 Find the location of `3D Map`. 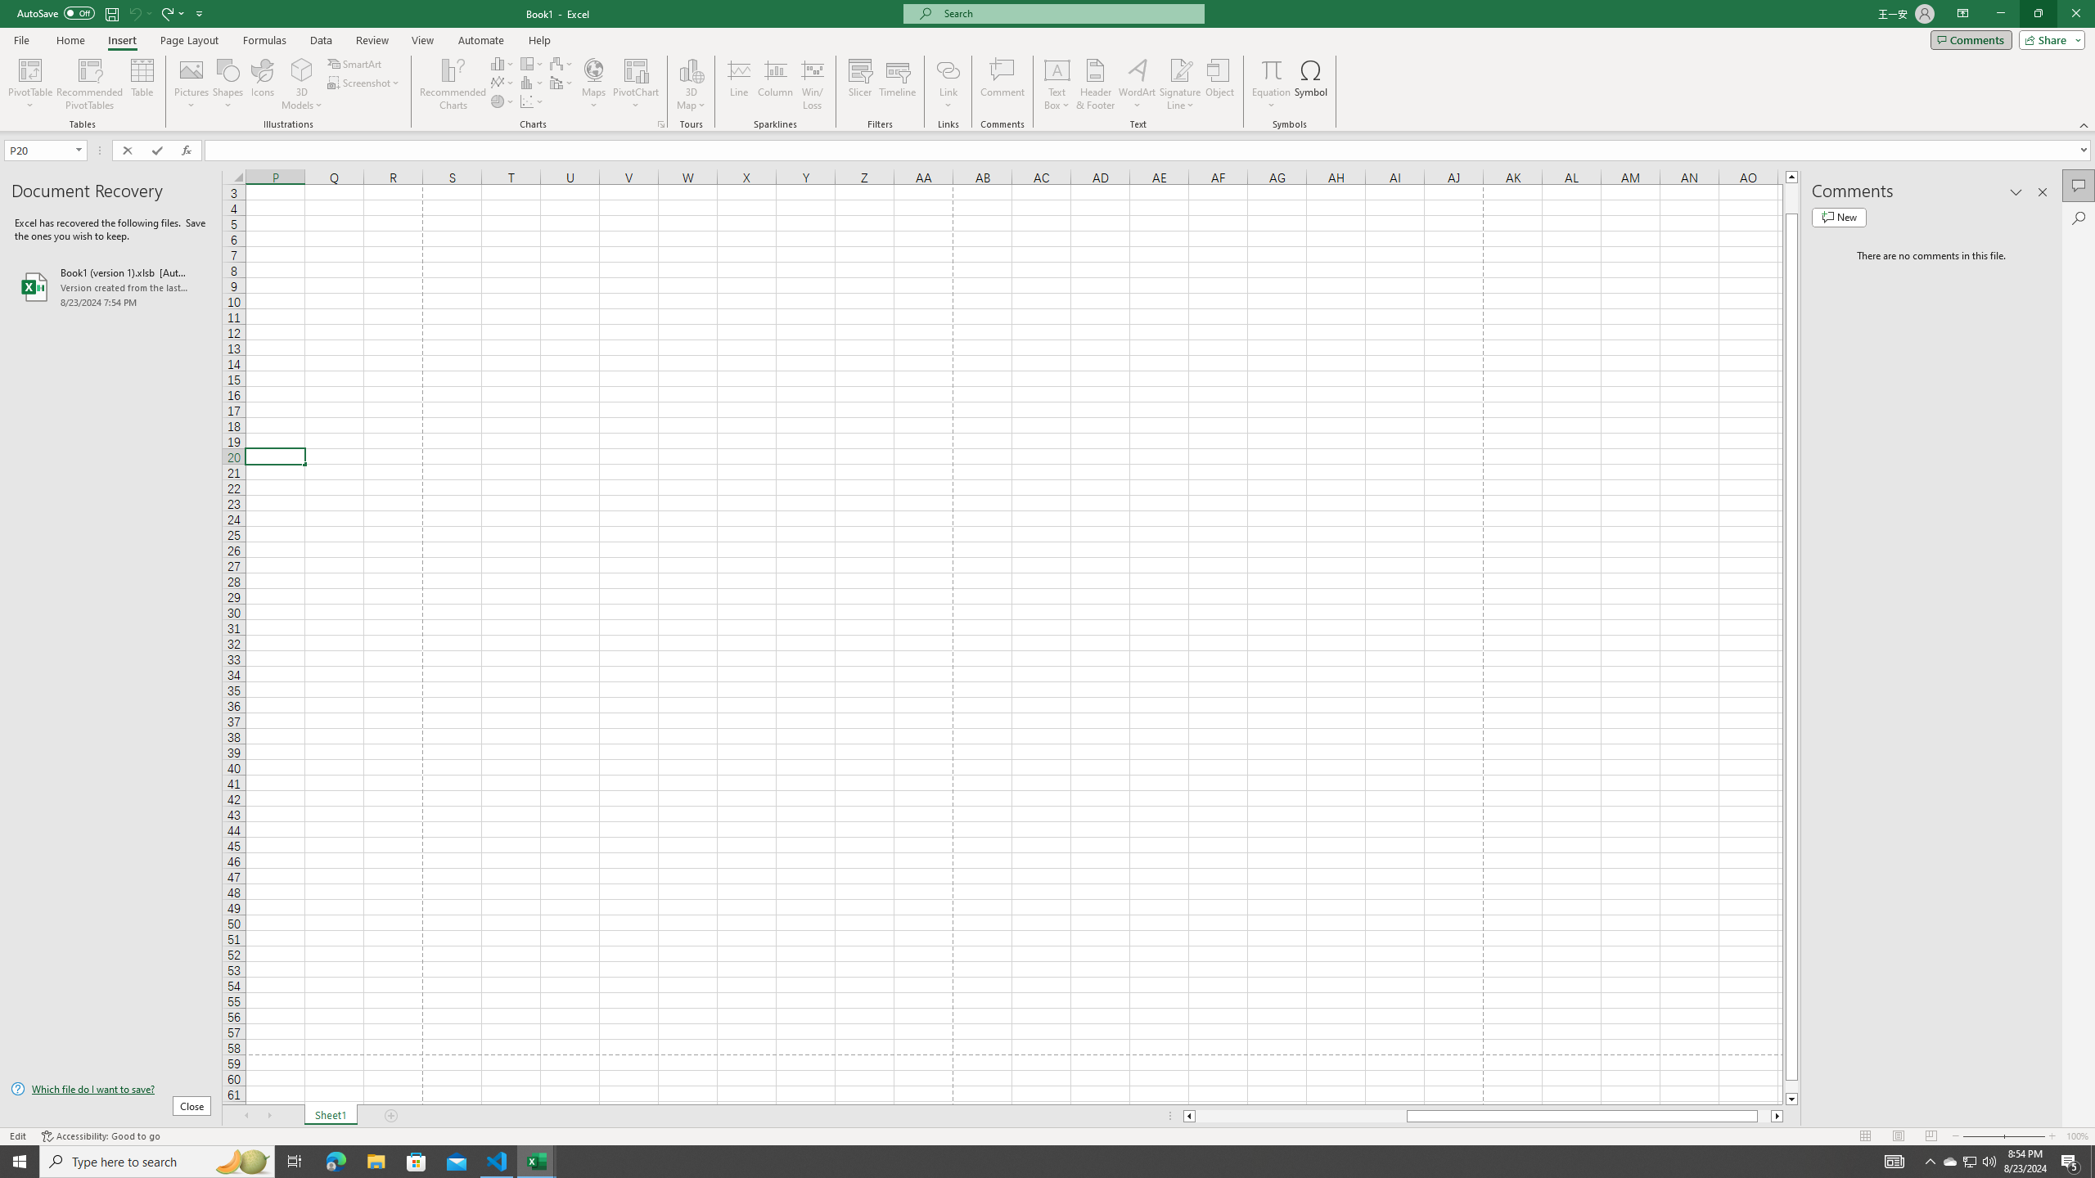

3D Map is located at coordinates (691, 84).